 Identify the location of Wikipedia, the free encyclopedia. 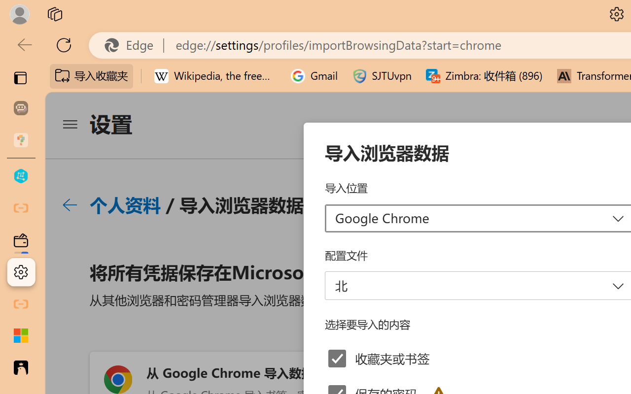
(215, 76).